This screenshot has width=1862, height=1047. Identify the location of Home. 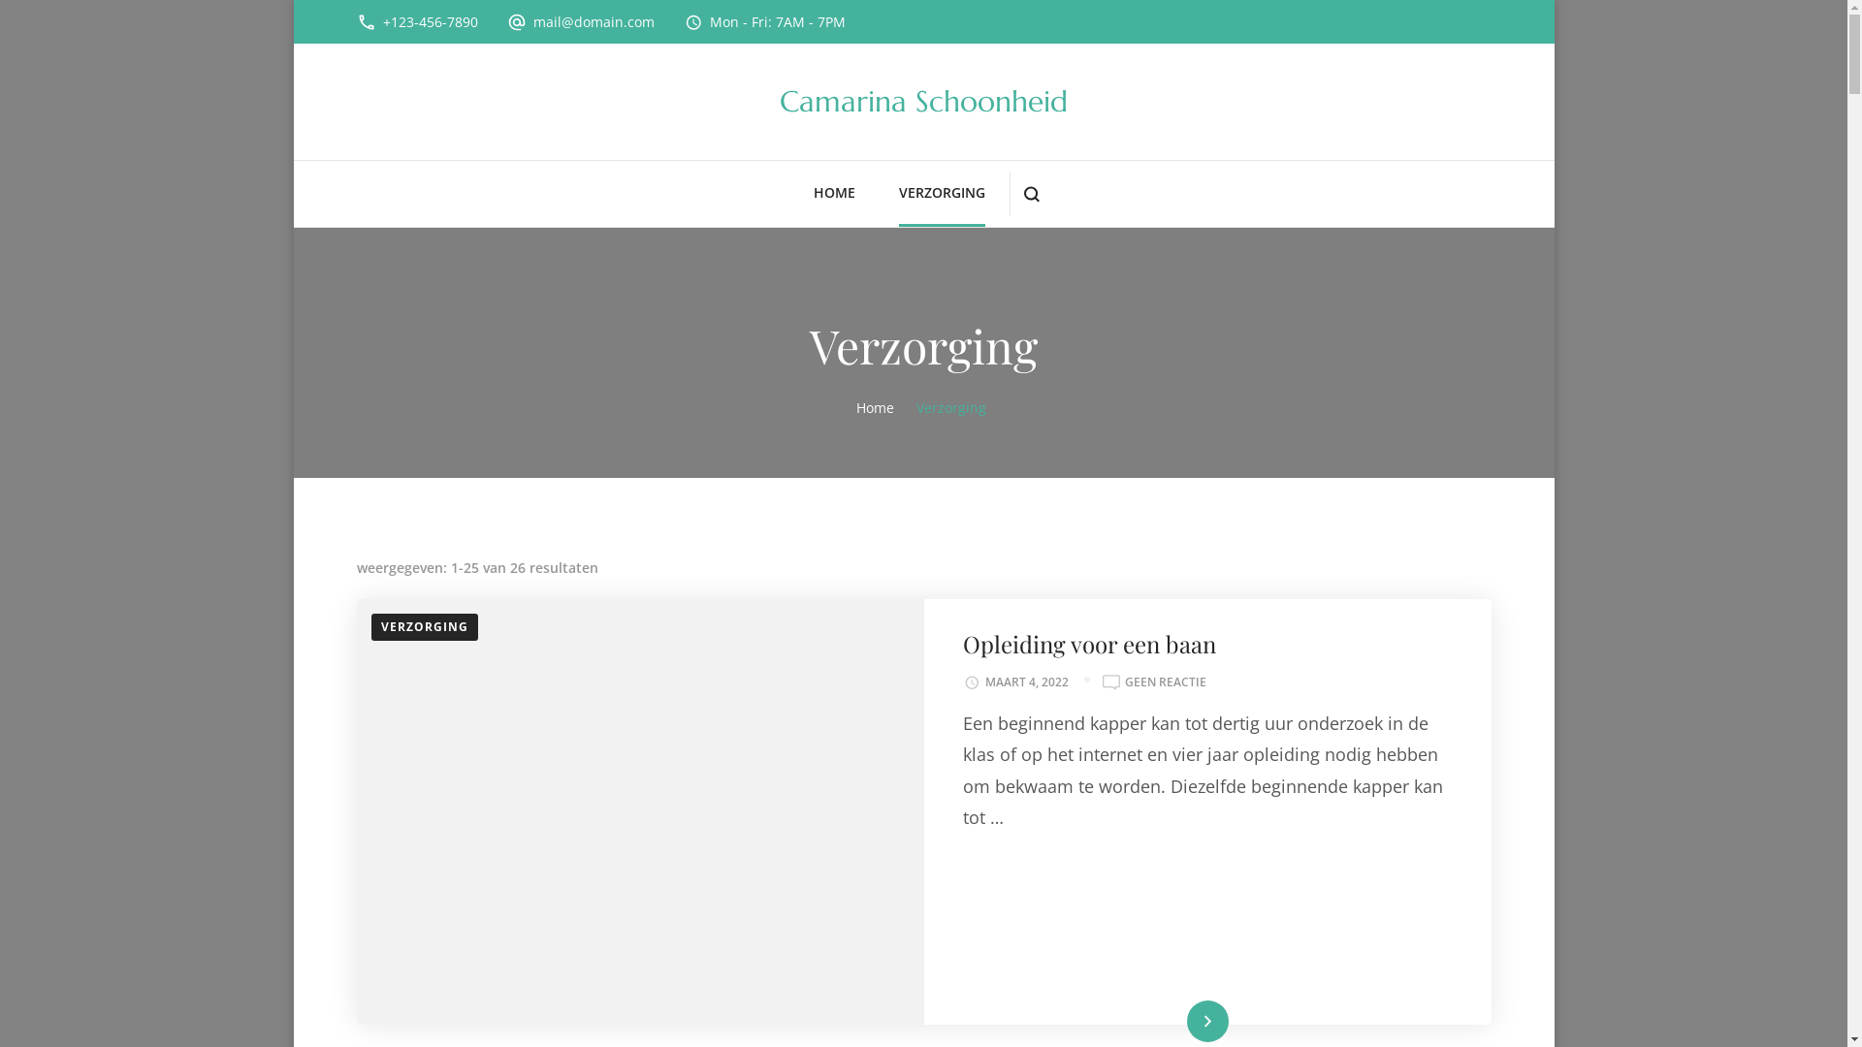
(875, 407).